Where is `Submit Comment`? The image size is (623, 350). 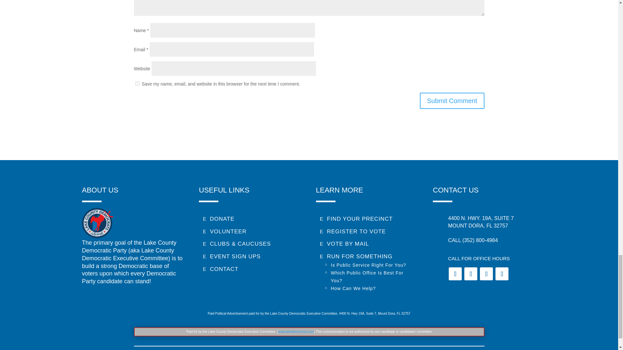
Submit Comment is located at coordinates (452, 100).